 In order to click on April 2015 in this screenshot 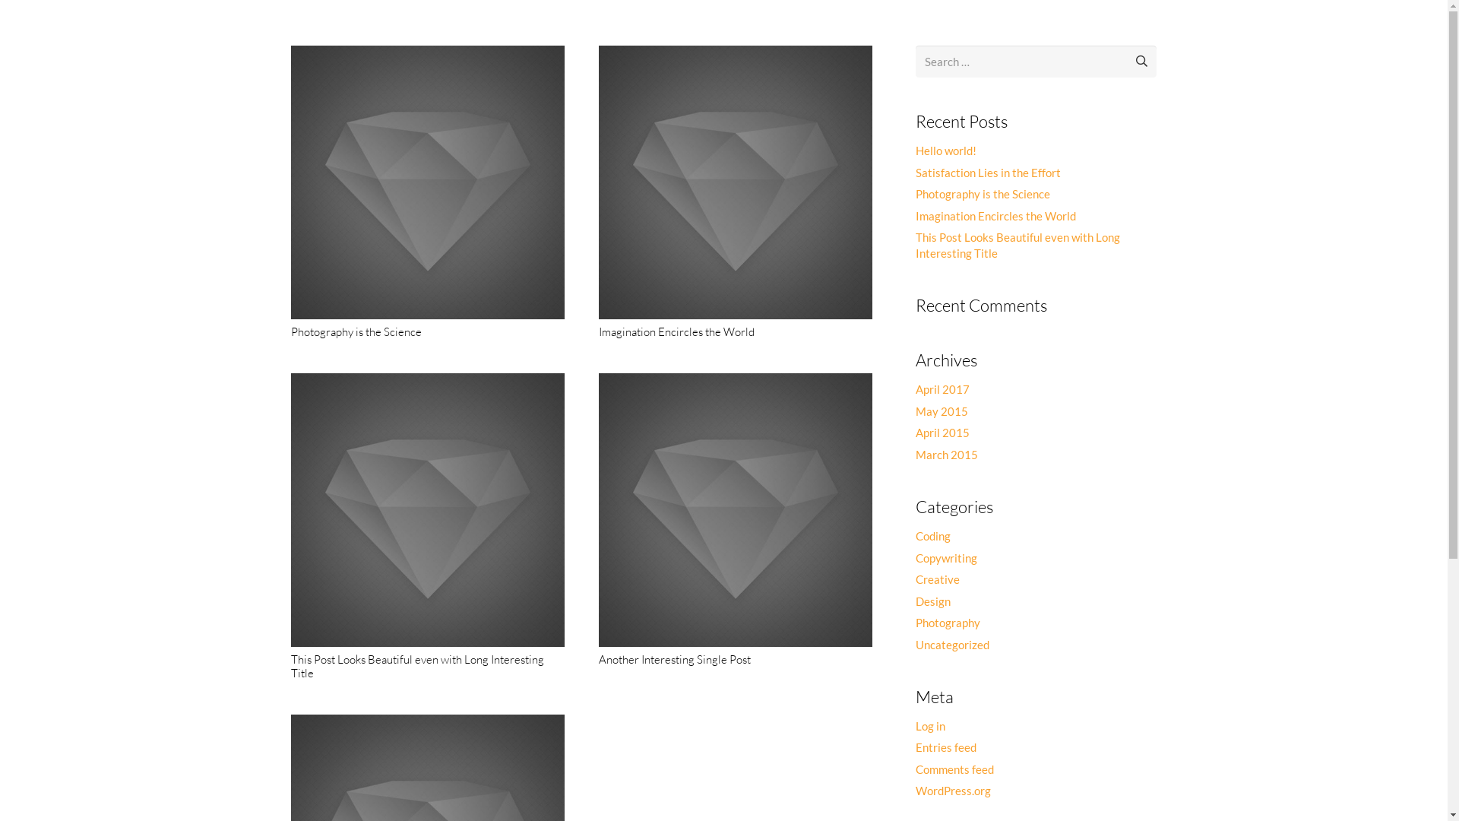, I will do `click(942, 433)`.